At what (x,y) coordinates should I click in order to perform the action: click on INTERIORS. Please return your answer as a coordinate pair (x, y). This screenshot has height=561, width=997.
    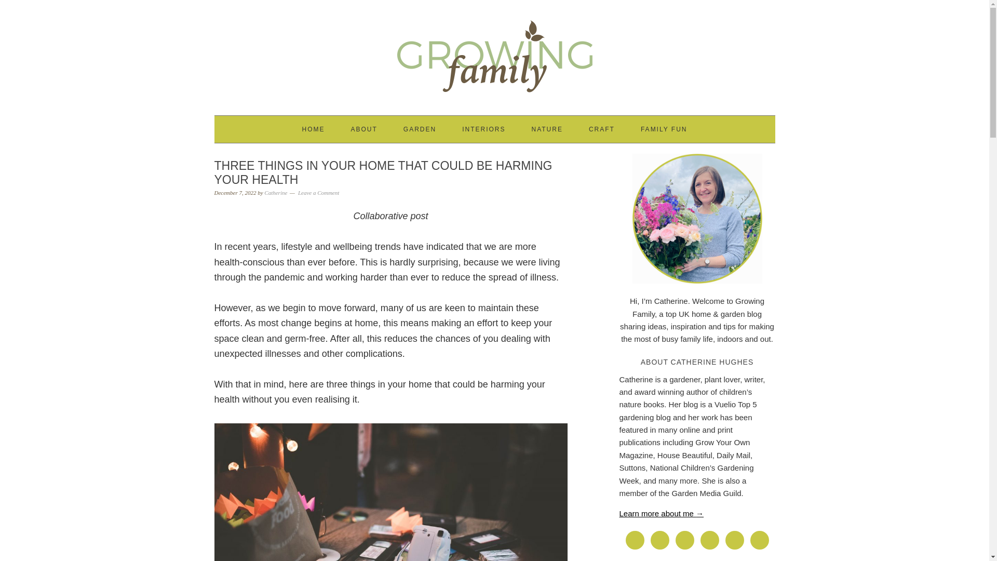
    Looking at the image, I should click on (484, 129).